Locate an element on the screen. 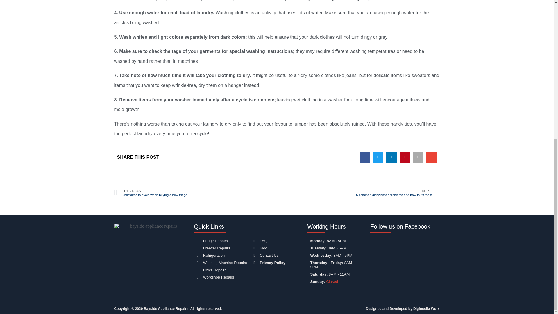 The image size is (558, 314). Workshop Repairs is located at coordinates (222, 277).